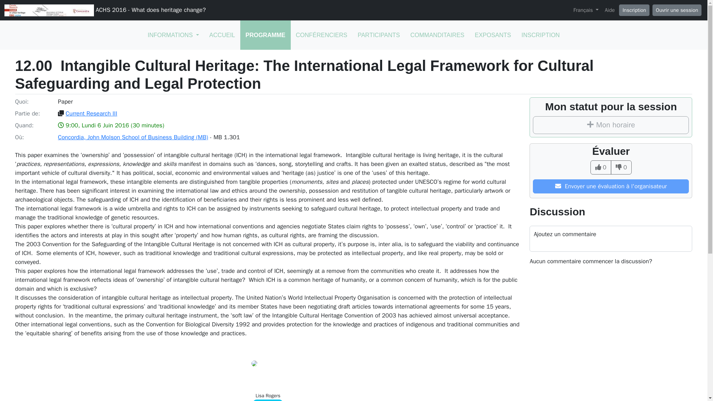 This screenshot has width=713, height=401. What do you see at coordinates (634, 10) in the screenshot?
I see `Inscription` at bounding box center [634, 10].